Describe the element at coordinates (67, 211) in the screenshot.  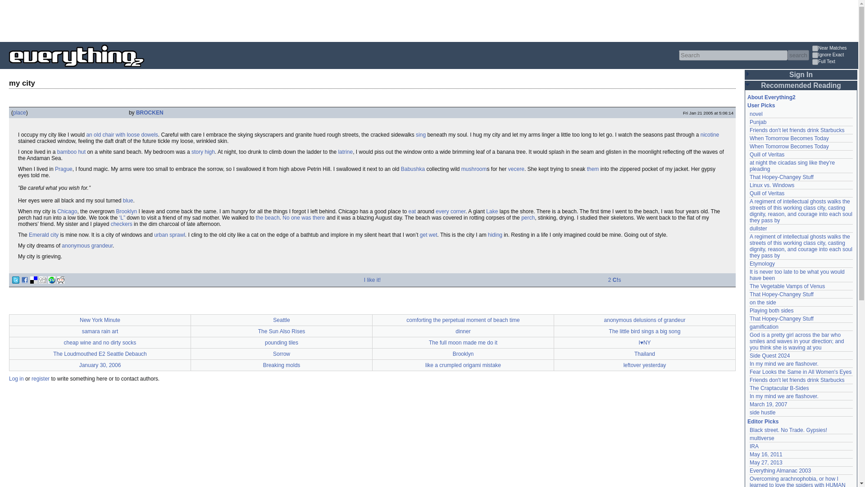
I see `Chicago` at that location.